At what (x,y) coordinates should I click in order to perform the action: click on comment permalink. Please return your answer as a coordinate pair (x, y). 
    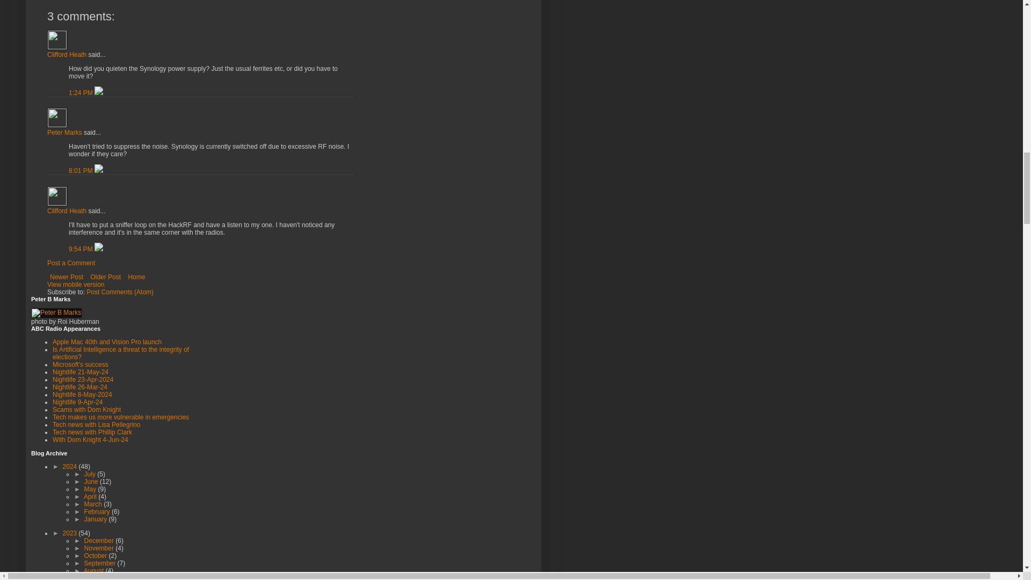
    Looking at the image, I should click on (82, 171).